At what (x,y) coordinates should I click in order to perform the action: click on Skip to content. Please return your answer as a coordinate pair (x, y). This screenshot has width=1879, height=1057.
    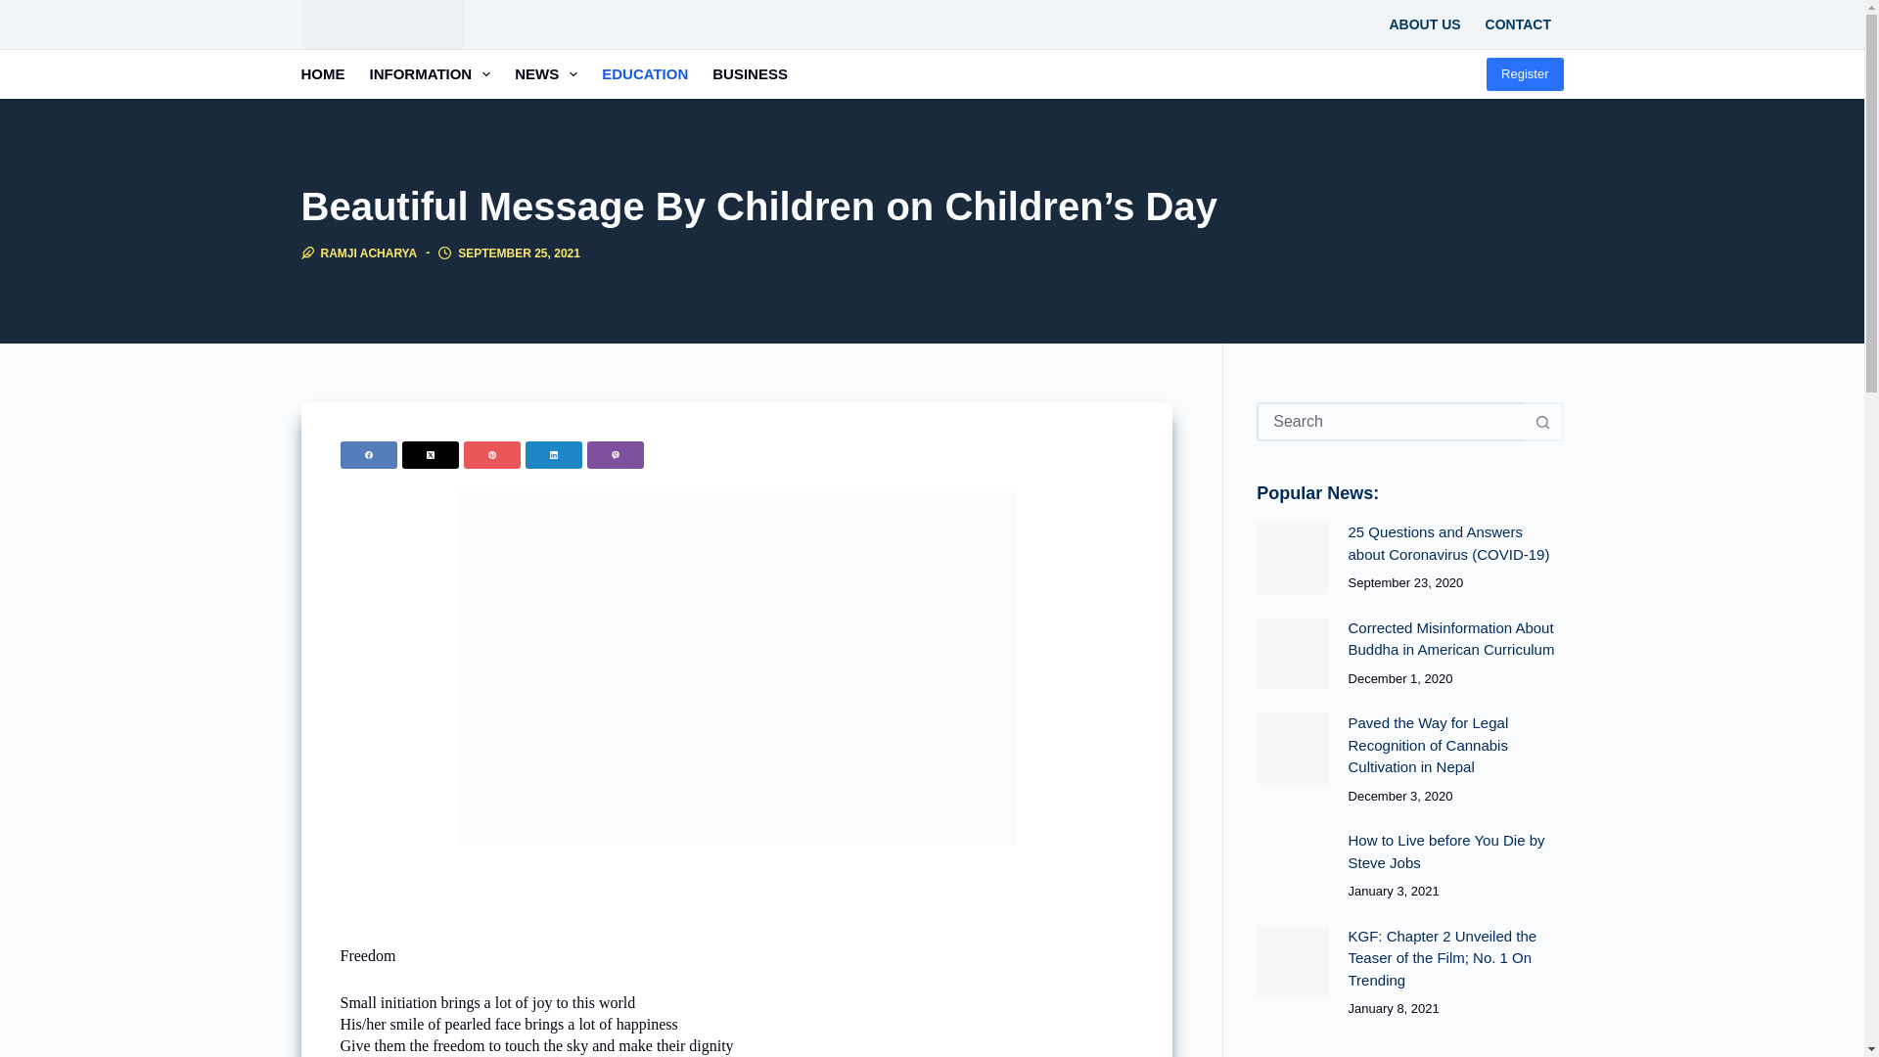
    Looking at the image, I should click on (20, 10).